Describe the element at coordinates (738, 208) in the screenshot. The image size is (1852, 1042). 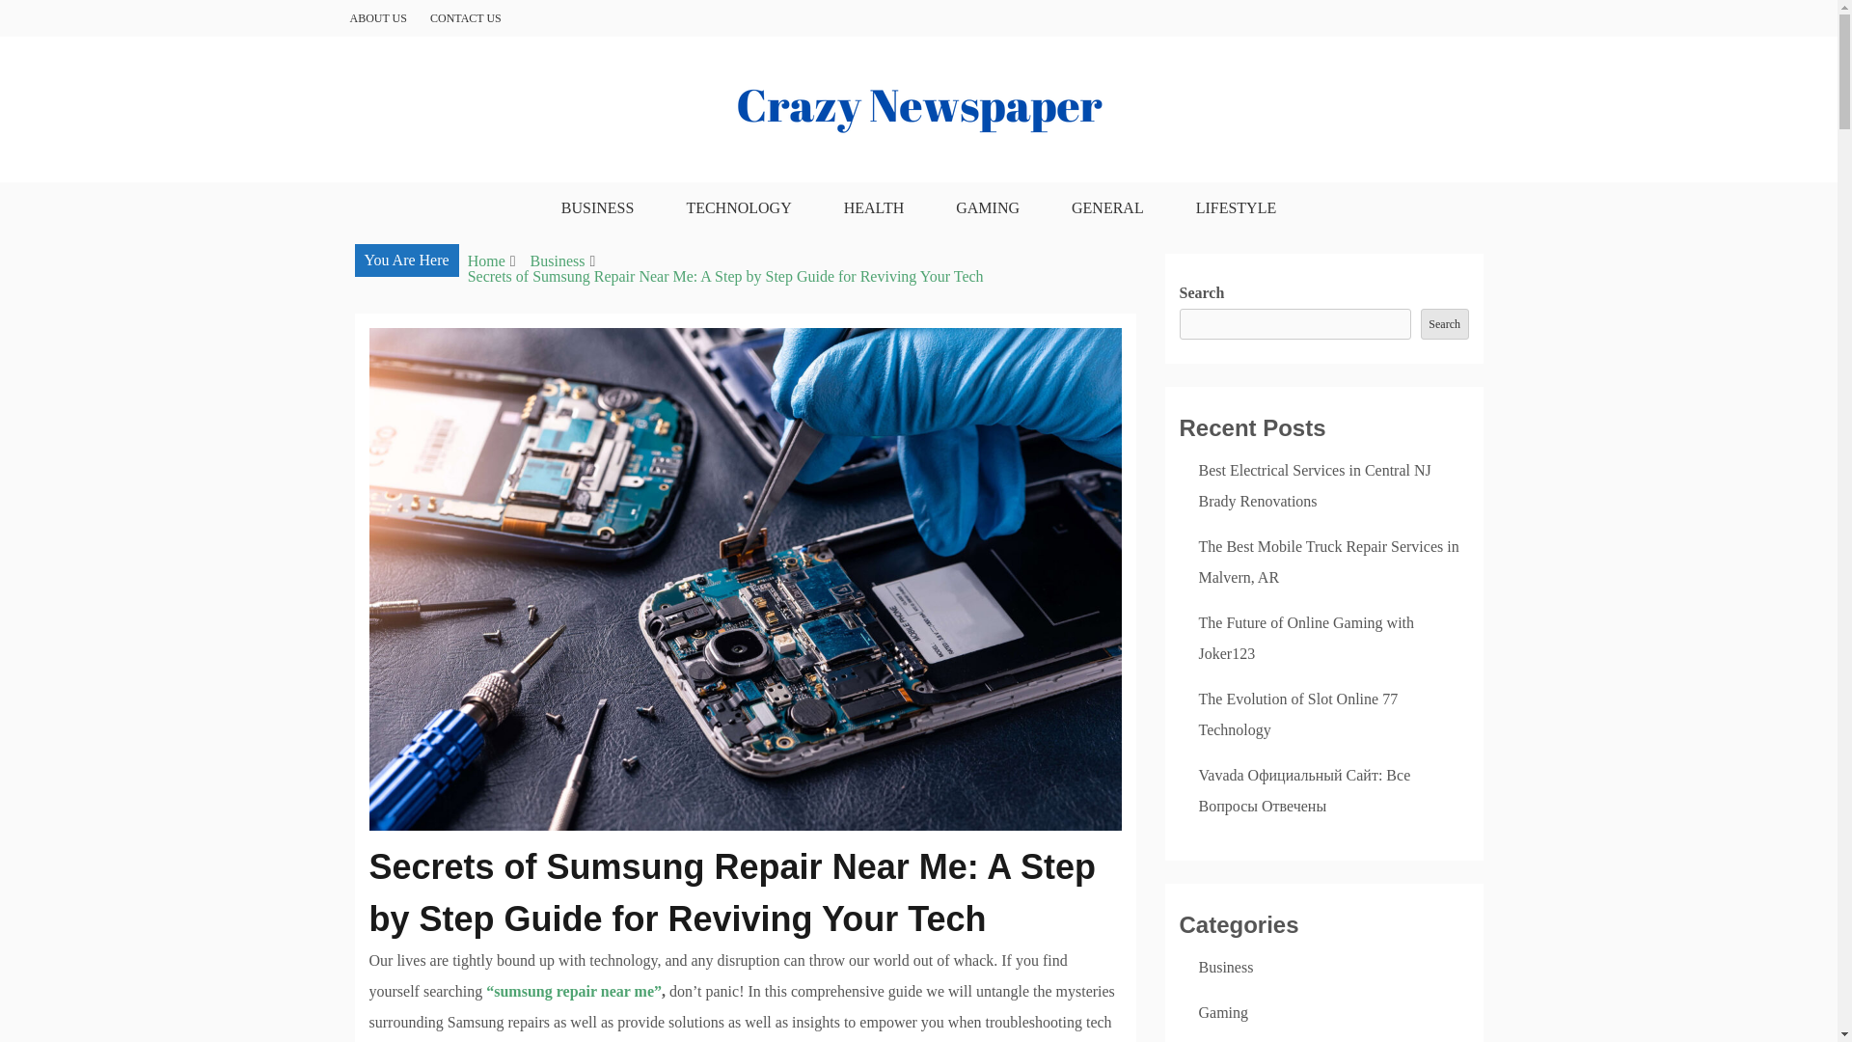
I see `TECHNOLOGY` at that location.